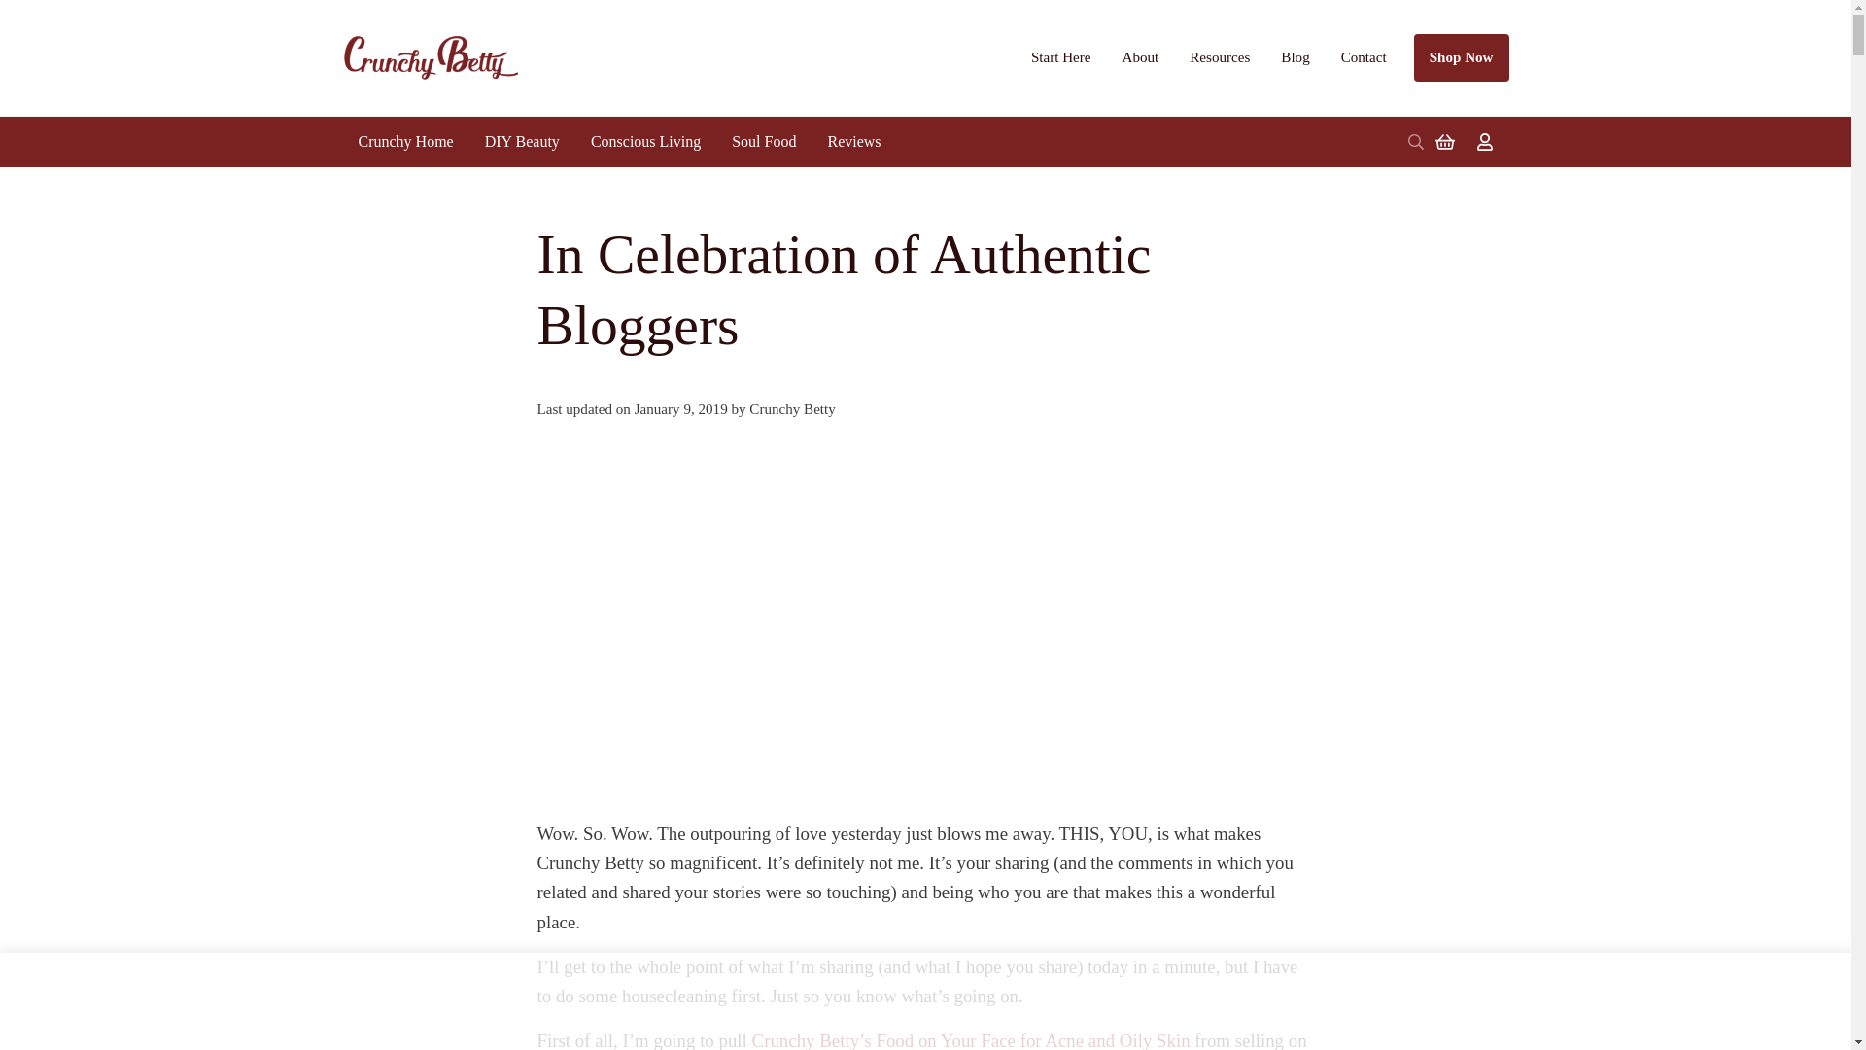 The height and width of the screenshot is (1050, 1866). I want to click on Blog, so click(1295, 56).